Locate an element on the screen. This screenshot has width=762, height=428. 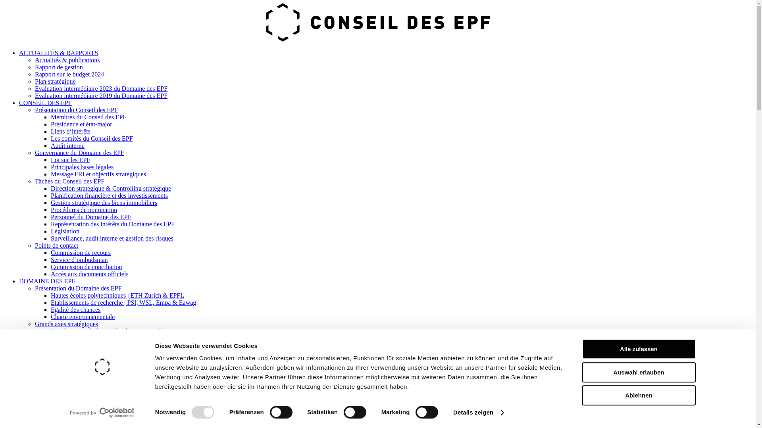
Alle zulassen is located at coordinates (639, 349).